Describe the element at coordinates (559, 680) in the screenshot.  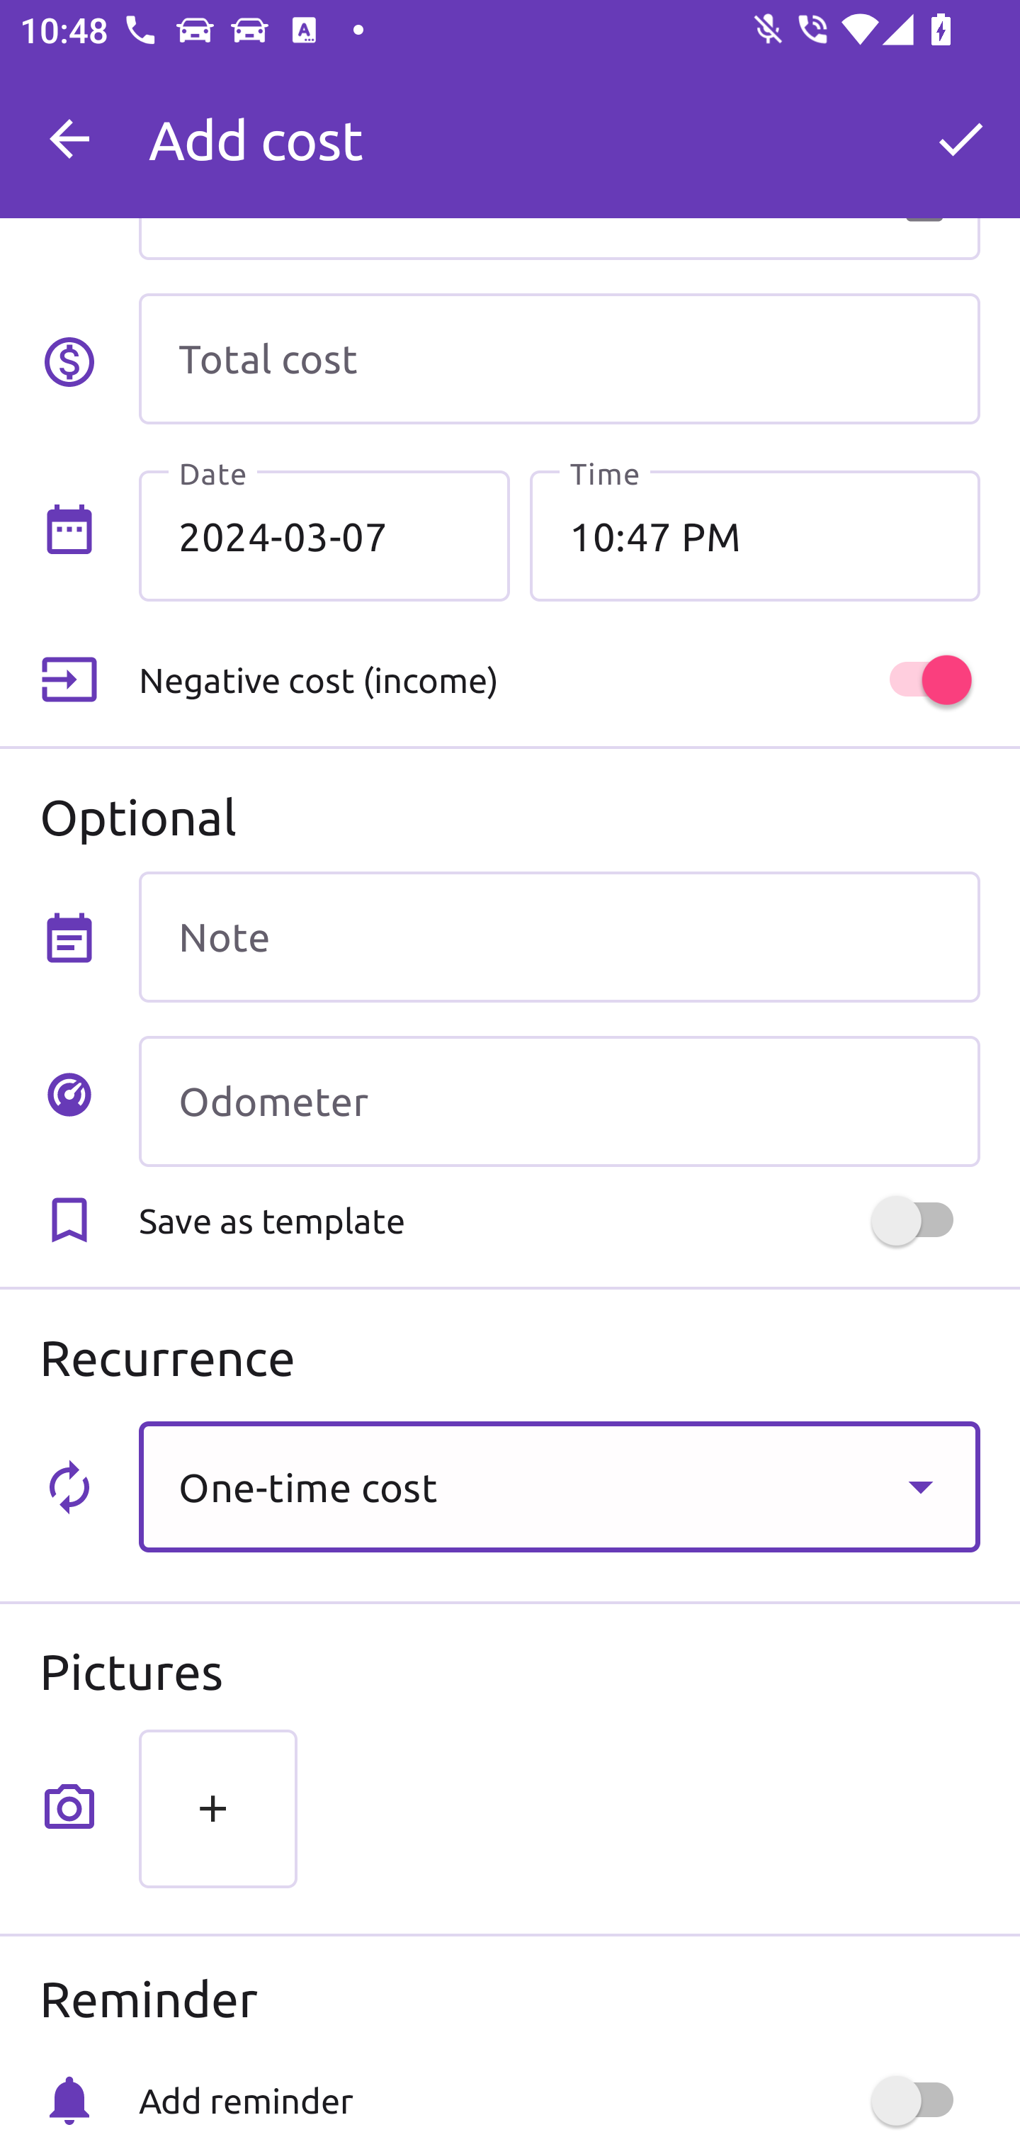
I see `Negative cost (income)` at that location.